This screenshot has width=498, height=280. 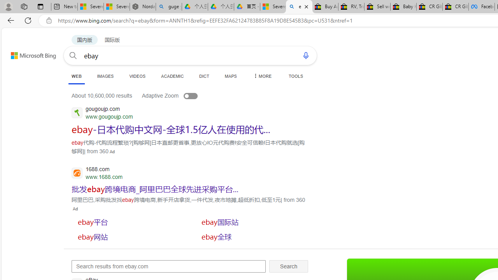 I want to click on guge yunpan - Search, so click(x=169, y=7).